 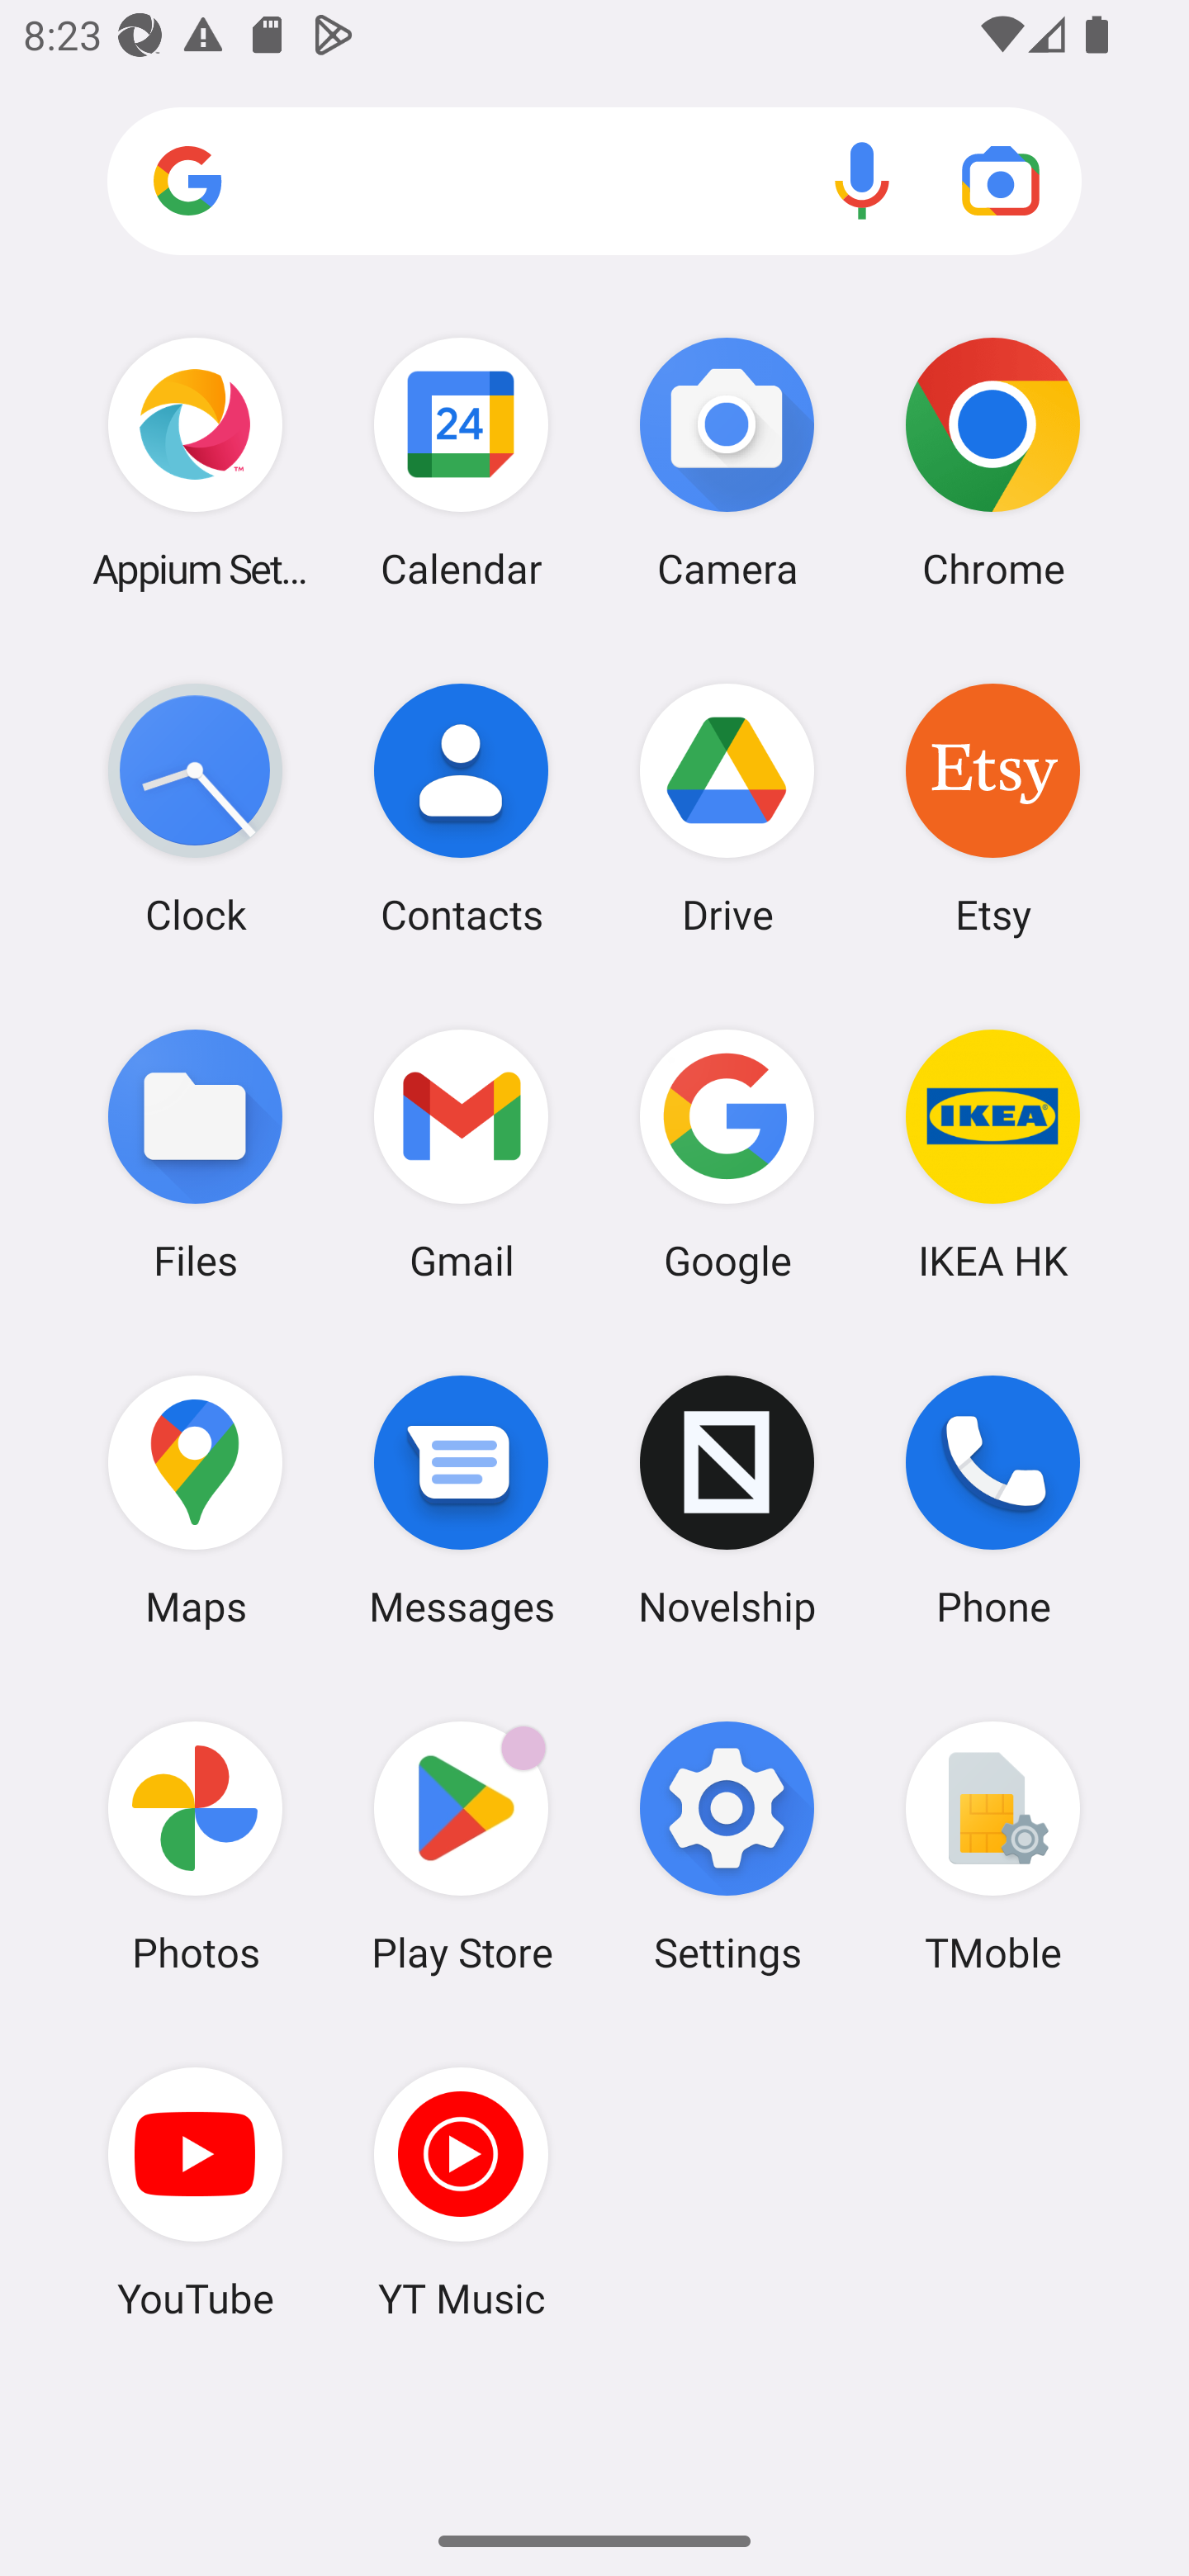 I want to click on Camera, so click(x=727, y=462).